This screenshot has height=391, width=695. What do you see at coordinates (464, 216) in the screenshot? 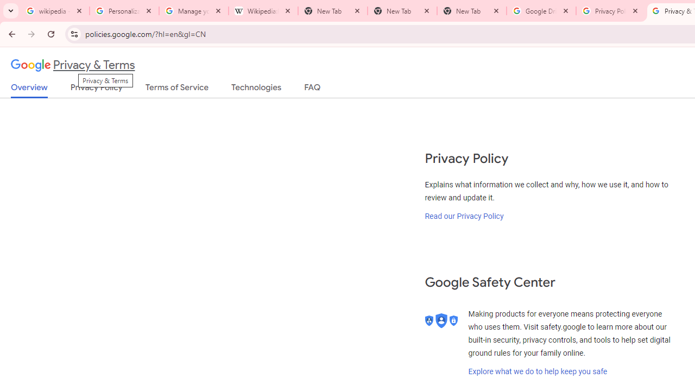
I see `Read our Privacy Policy` at bounding box center [464, 216].